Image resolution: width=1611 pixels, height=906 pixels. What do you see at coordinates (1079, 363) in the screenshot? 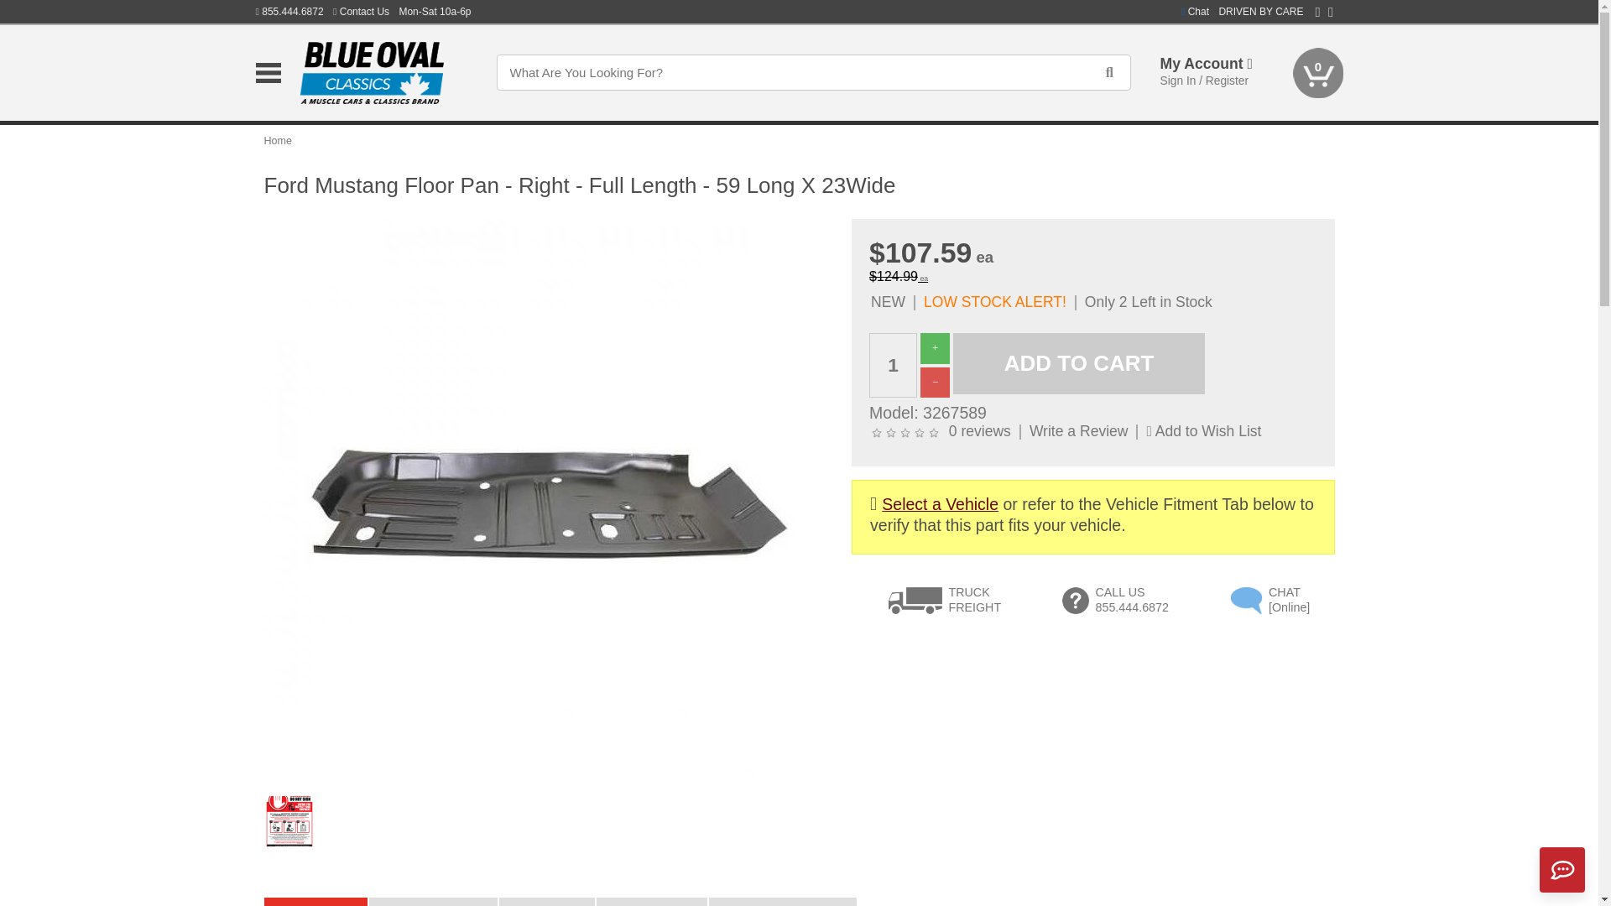
I see `Add to Cart` at bounding box center [1079, 363].